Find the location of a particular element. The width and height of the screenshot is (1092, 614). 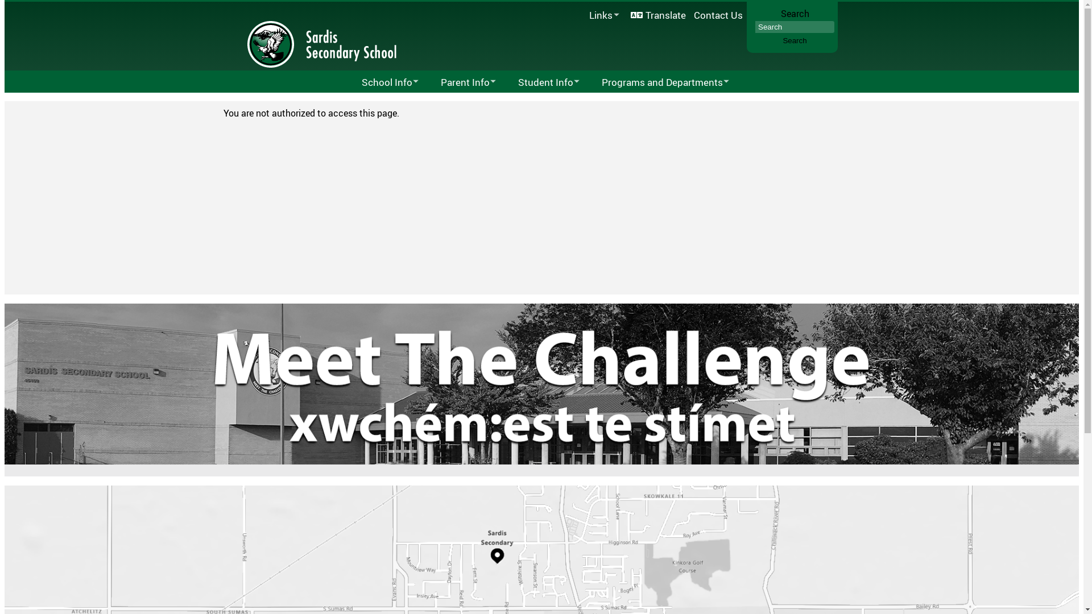

Skip to main content is located at coordinates (5, 0).